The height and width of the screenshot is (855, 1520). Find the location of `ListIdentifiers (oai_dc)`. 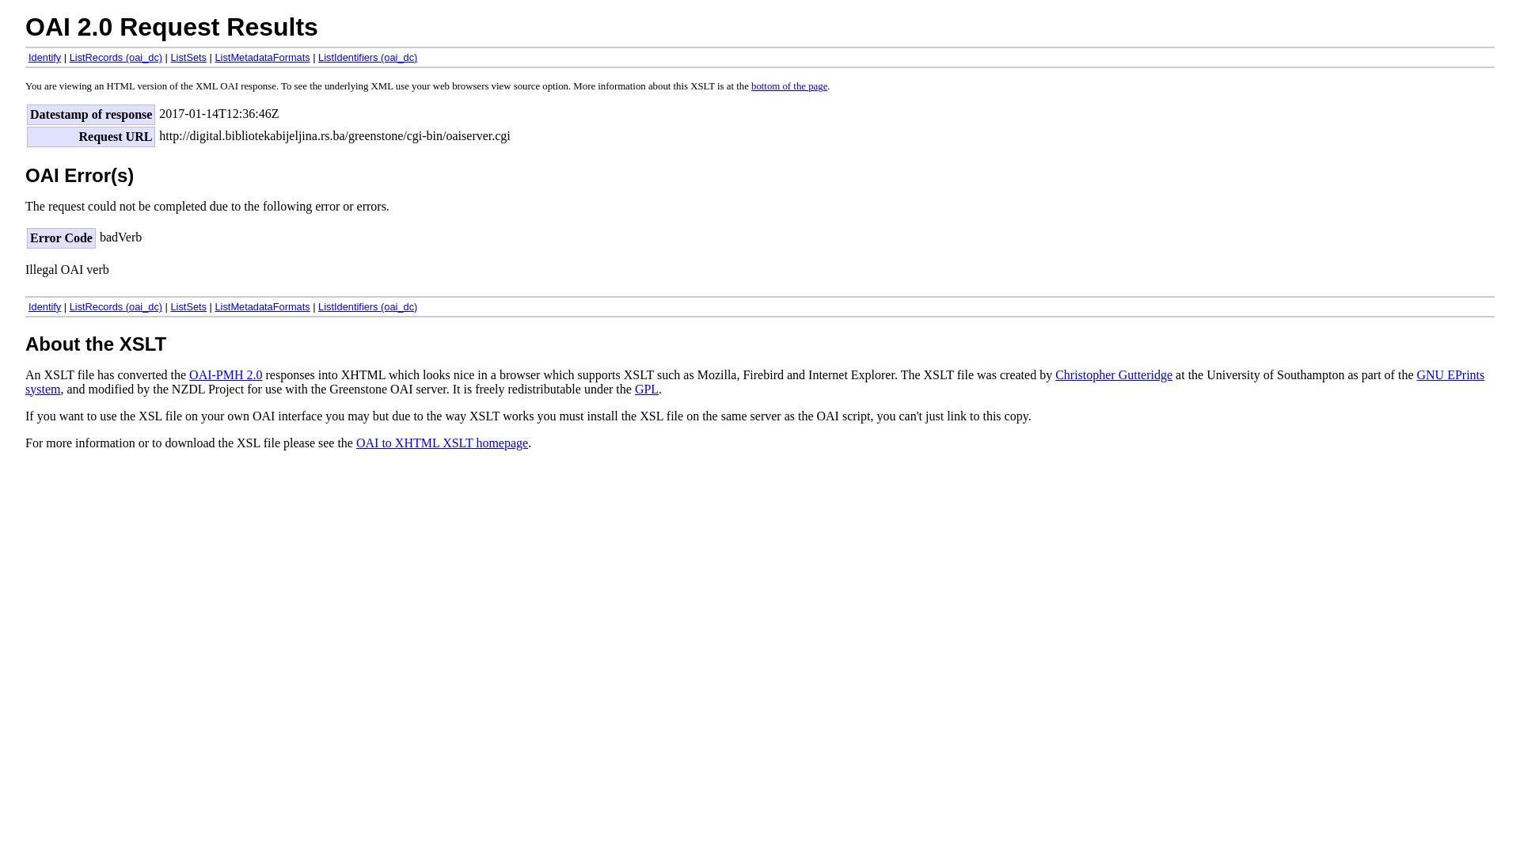

ListIdentifiers (oai_dc) is located at coordinates (367, 57).